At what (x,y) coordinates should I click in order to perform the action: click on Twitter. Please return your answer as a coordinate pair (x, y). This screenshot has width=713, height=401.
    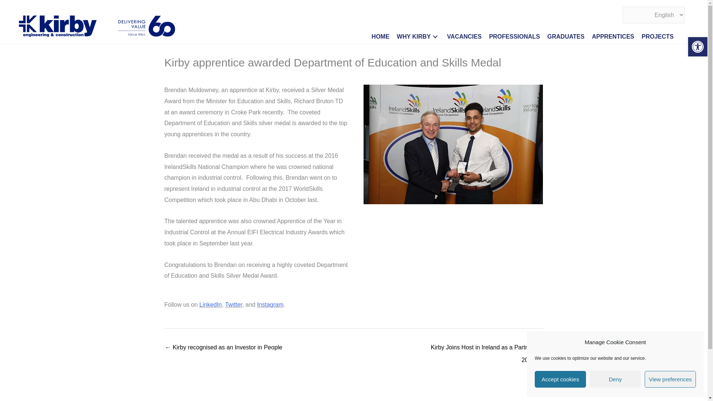
    Looking at the image, I should click on (234, 304).